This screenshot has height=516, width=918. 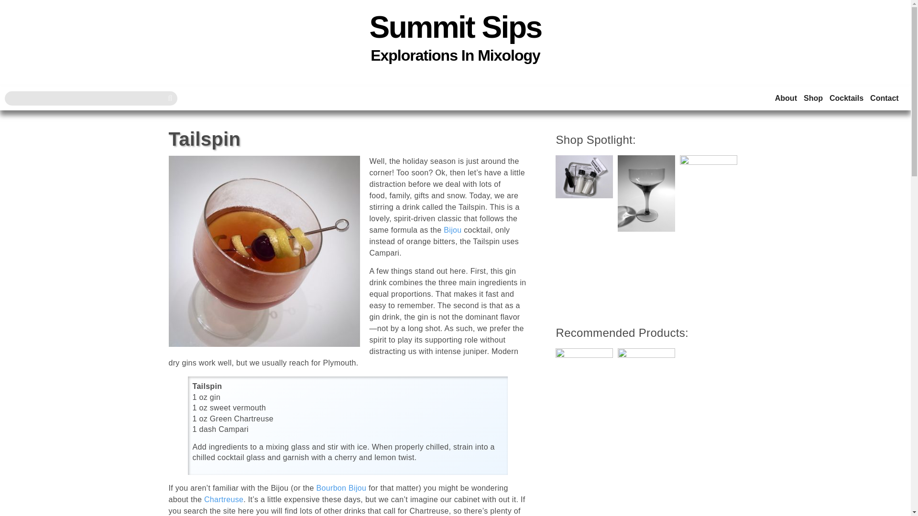 I want to click on About, so click(x=786, y=98).